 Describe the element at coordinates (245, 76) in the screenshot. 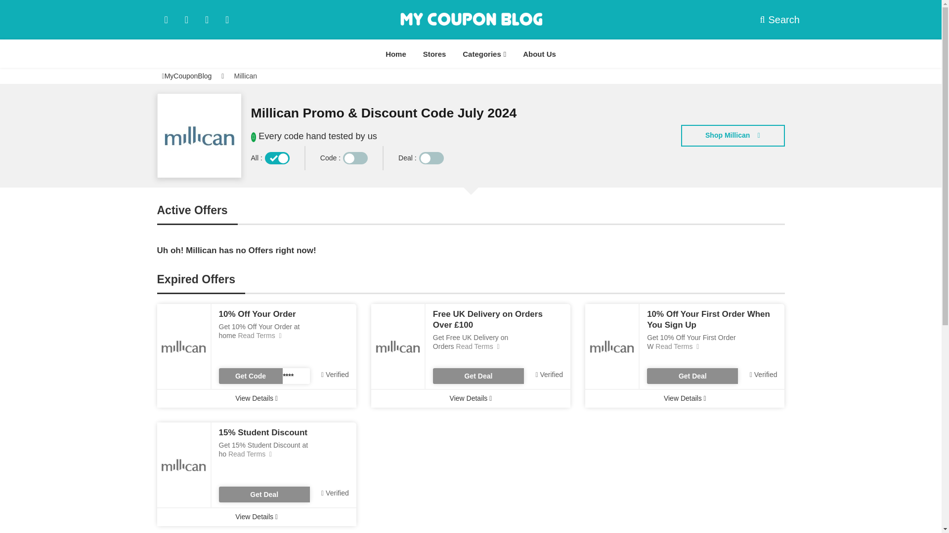

I see `Millican` at that location.